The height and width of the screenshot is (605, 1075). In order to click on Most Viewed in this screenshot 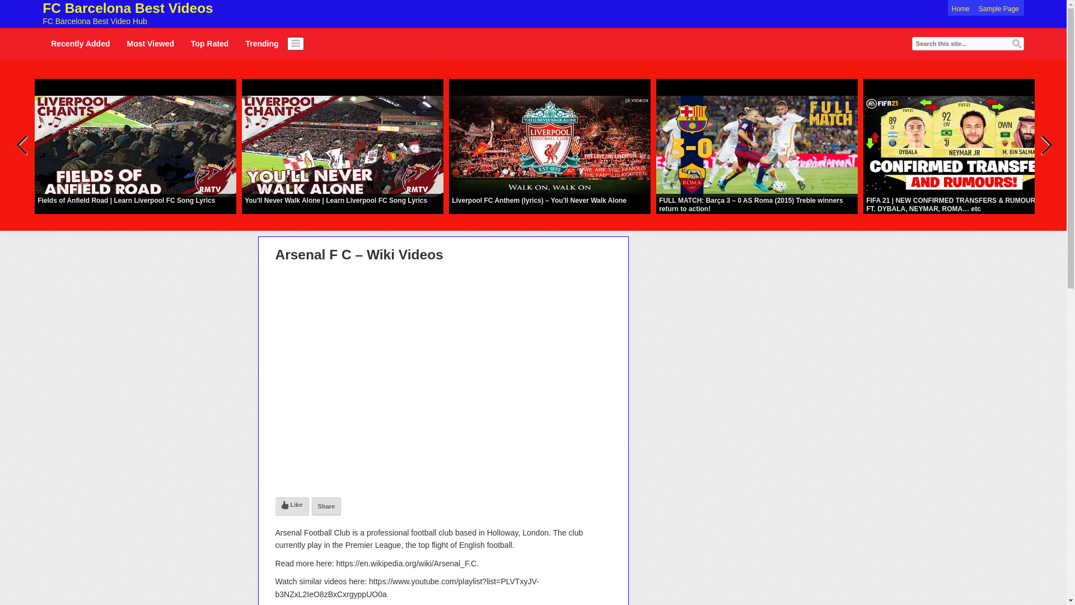, I will do `click(155, 13)`.